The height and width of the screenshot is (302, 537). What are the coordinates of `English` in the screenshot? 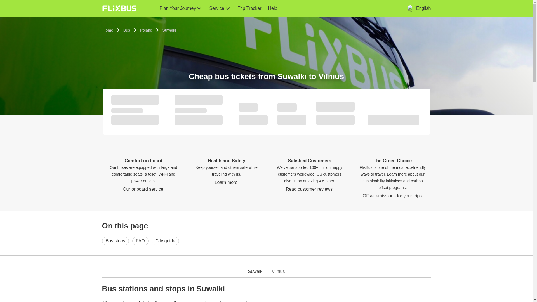 It's located at (419, 8).